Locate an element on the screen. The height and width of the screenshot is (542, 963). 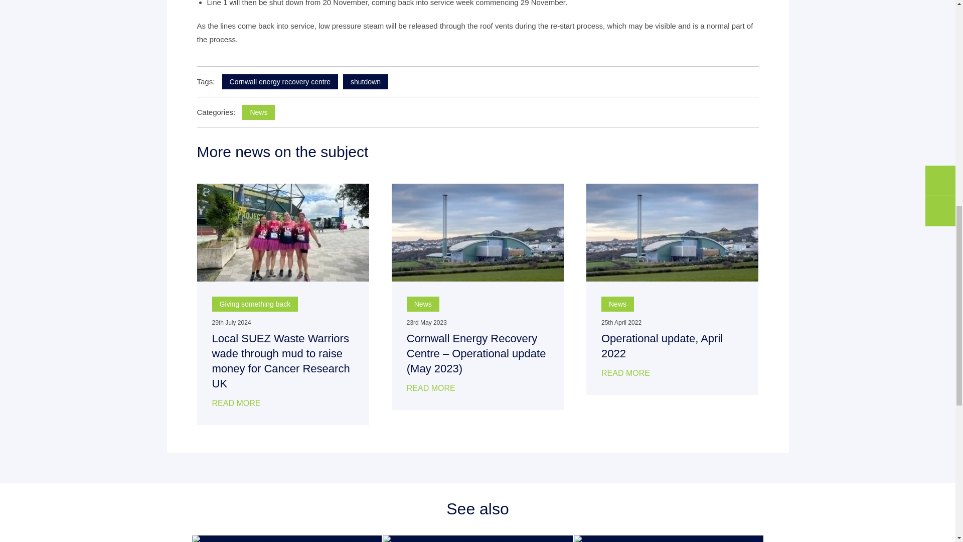
shutdown is located at coordinates (365, 81).